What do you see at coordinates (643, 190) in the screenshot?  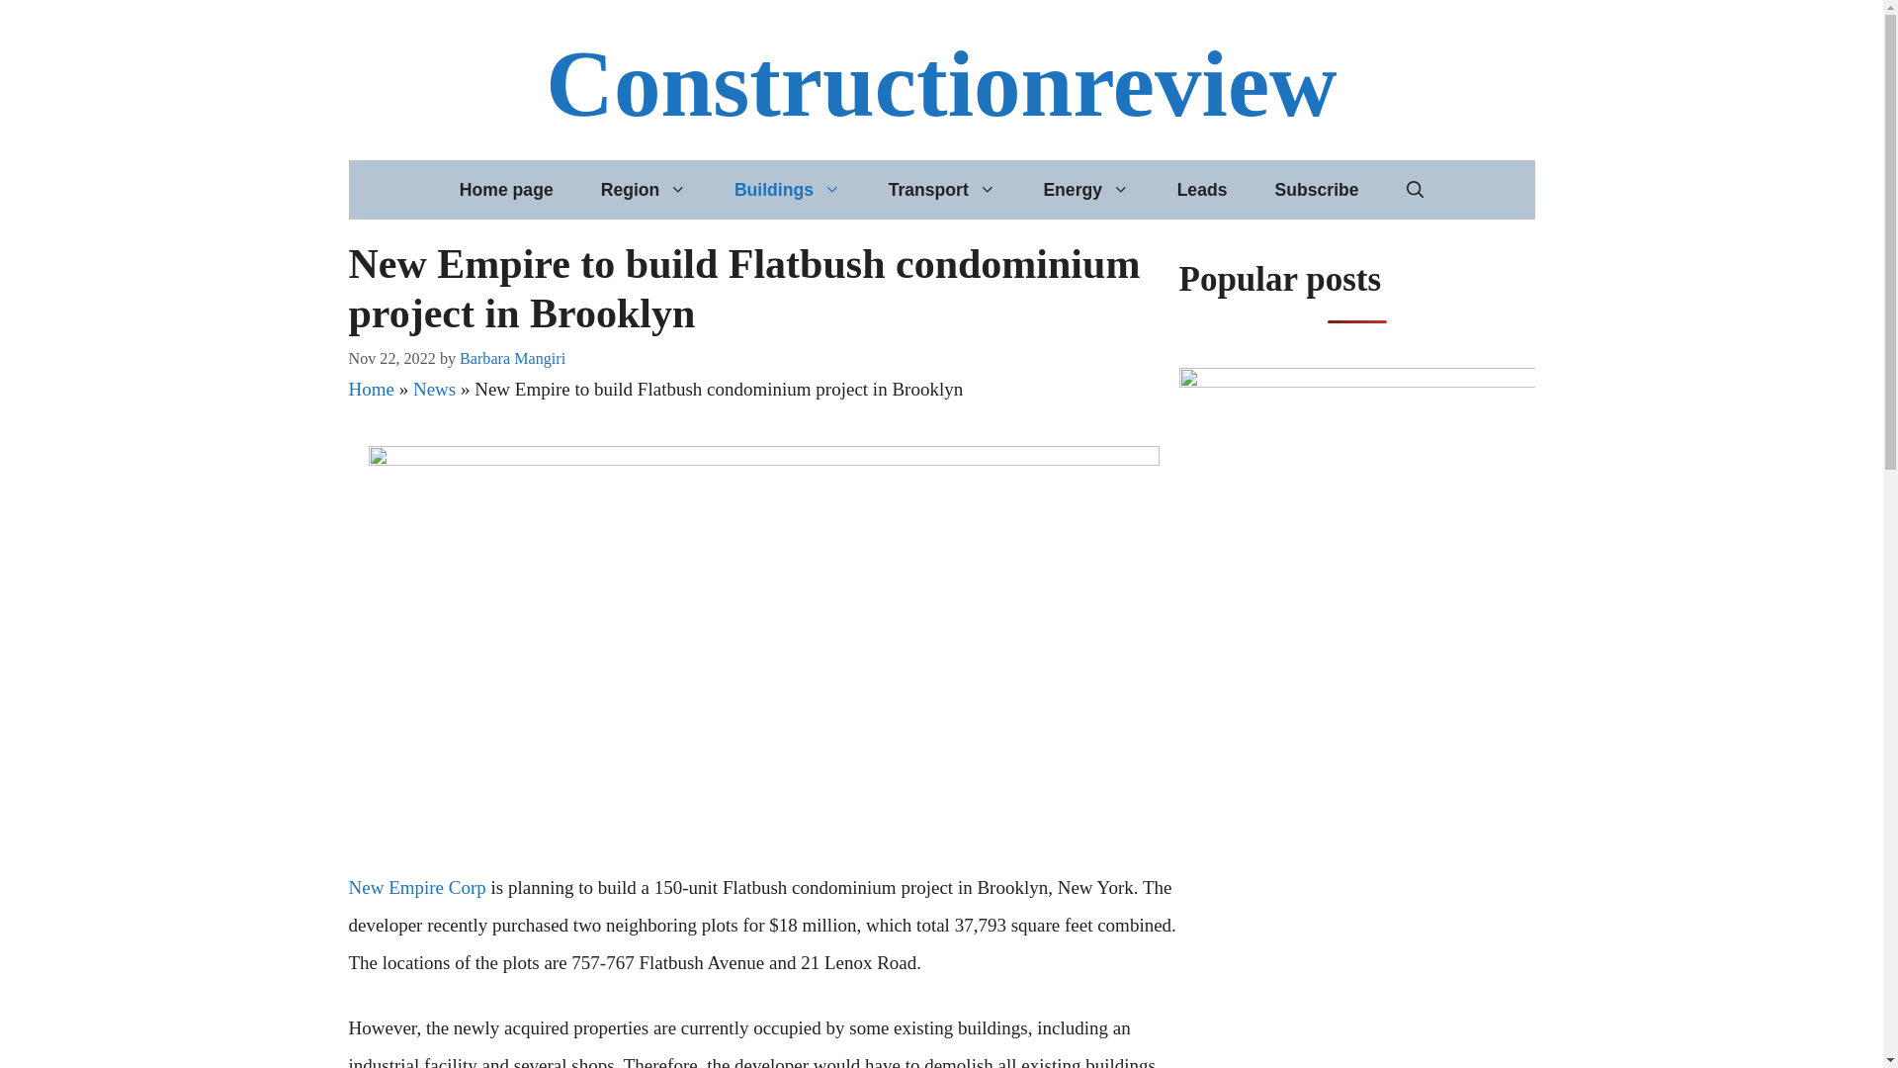 I see `Region` at bounding box center [643, 190].